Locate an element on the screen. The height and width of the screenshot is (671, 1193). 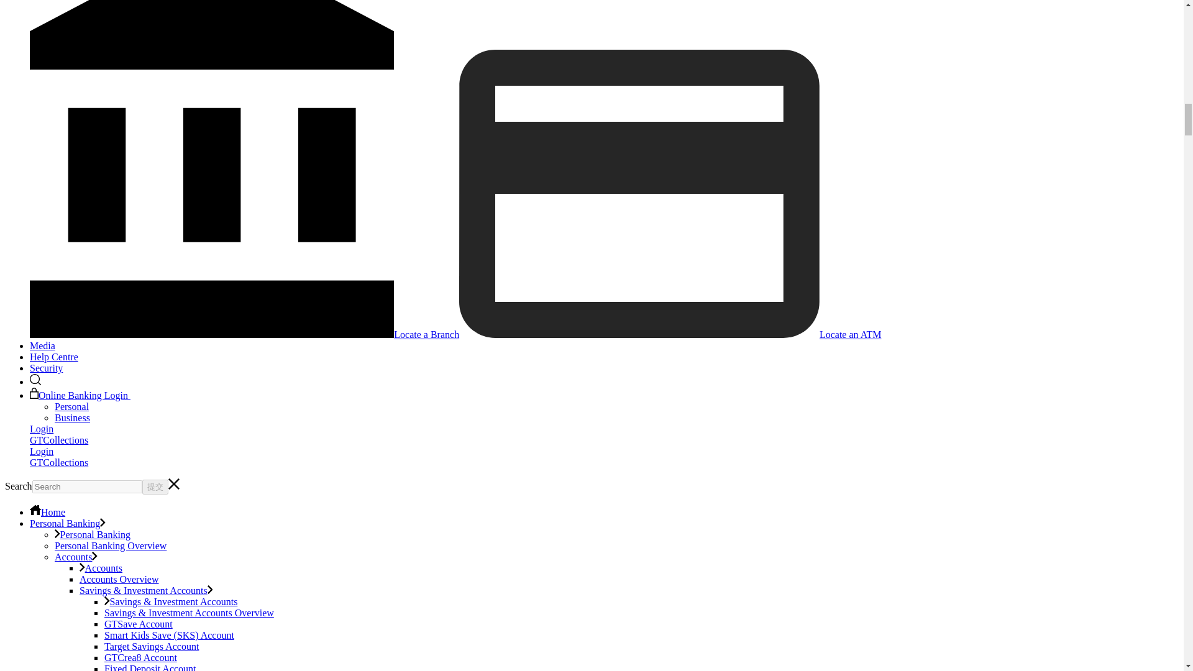
Personal Banking Overview is located at coordinates (111, 545).